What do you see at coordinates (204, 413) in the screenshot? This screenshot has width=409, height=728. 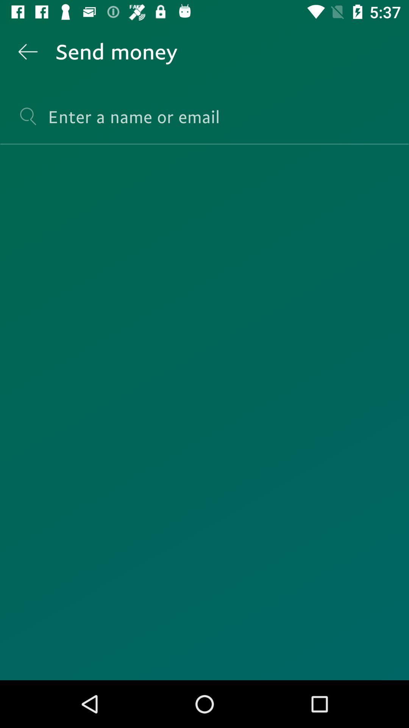 I see `choose icon at the center` at bounding box center [204, 413].